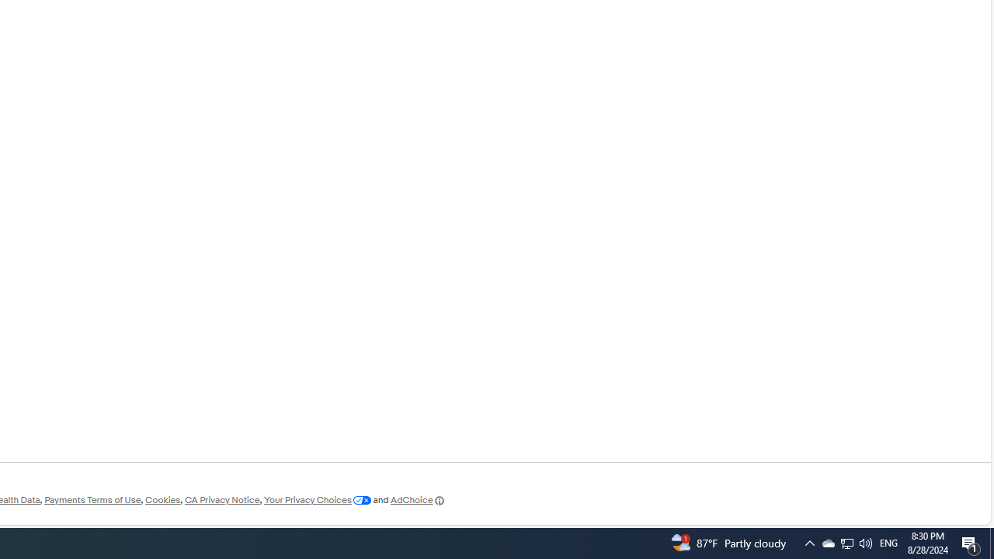 The image size is (994, 559). I want to click on AdChoice, so click(418, 500).